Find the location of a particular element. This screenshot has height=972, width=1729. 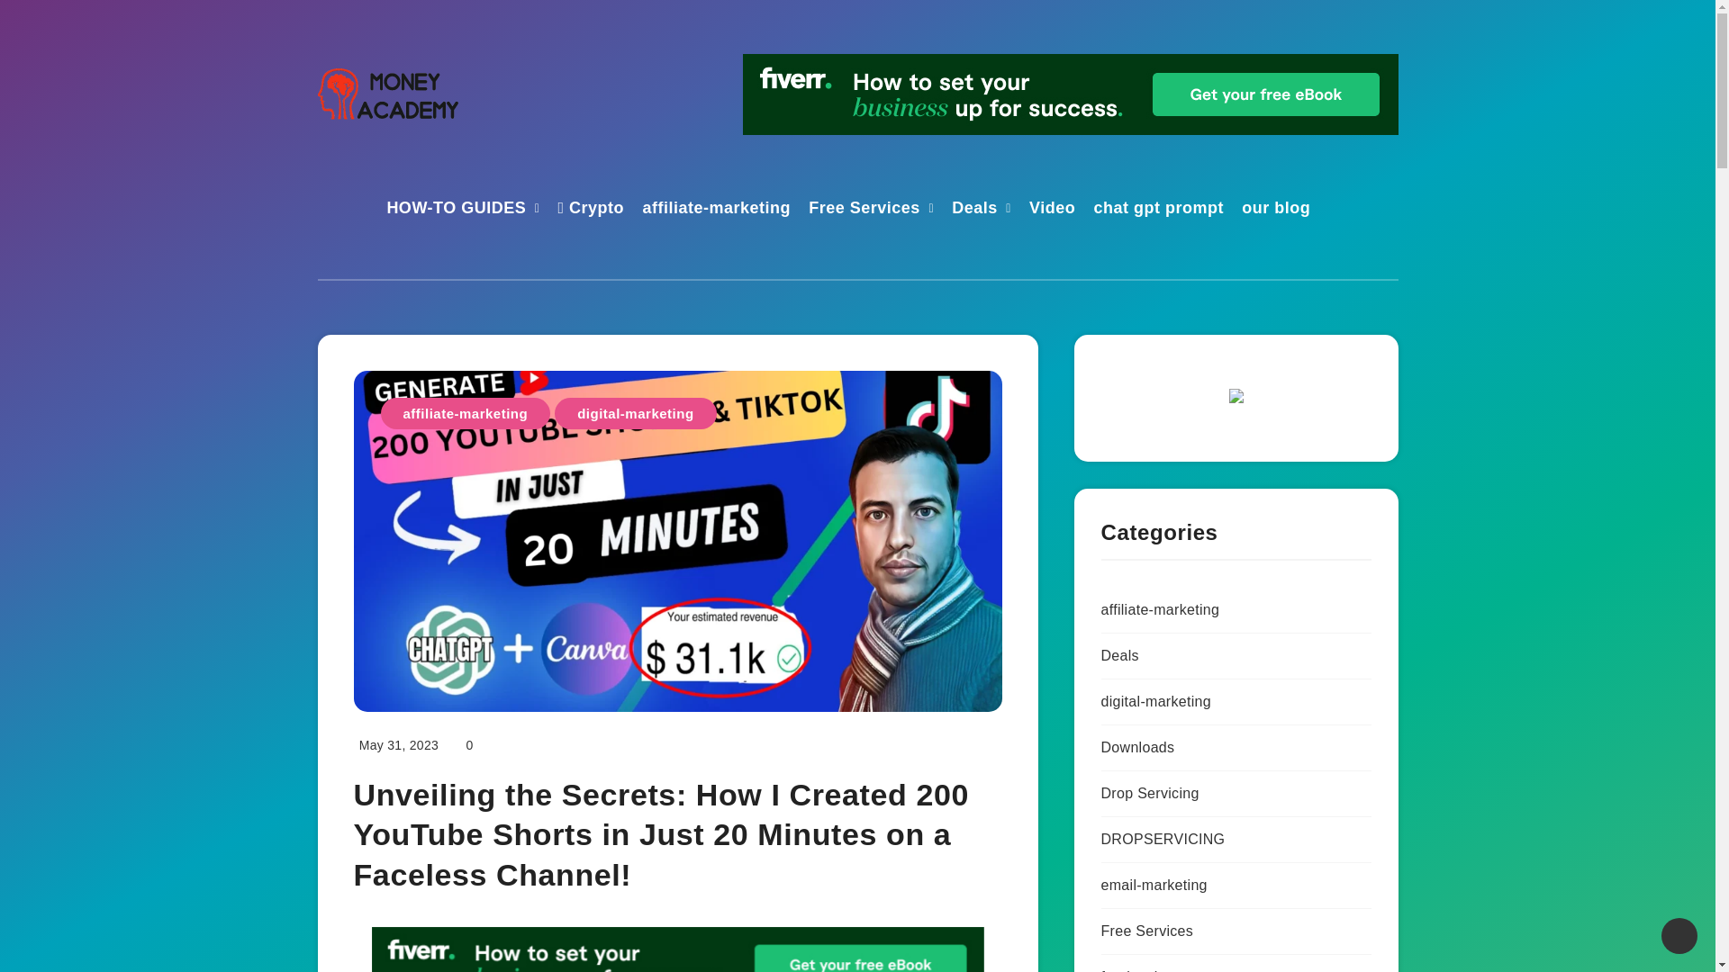

affiliate-marketing is located at coordinates (715, 211).